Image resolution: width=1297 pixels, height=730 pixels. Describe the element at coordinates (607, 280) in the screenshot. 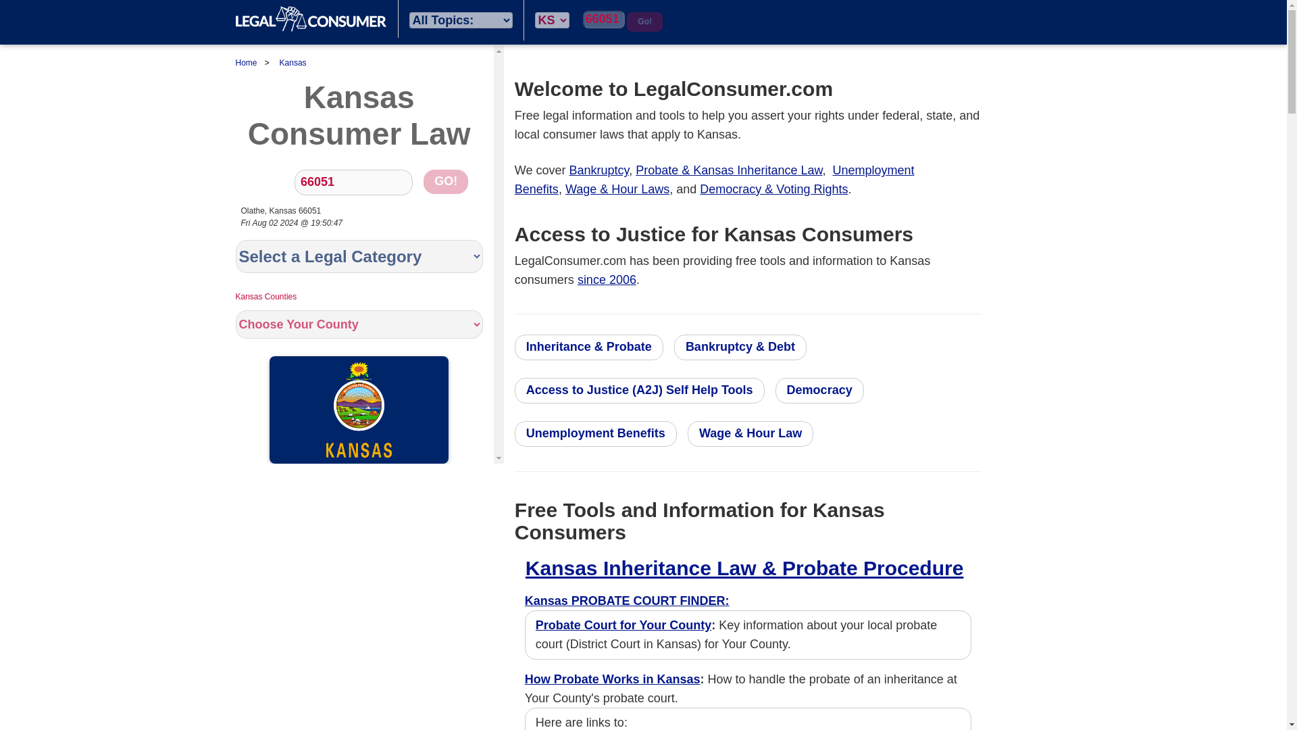

I see `since 2006` at that location.